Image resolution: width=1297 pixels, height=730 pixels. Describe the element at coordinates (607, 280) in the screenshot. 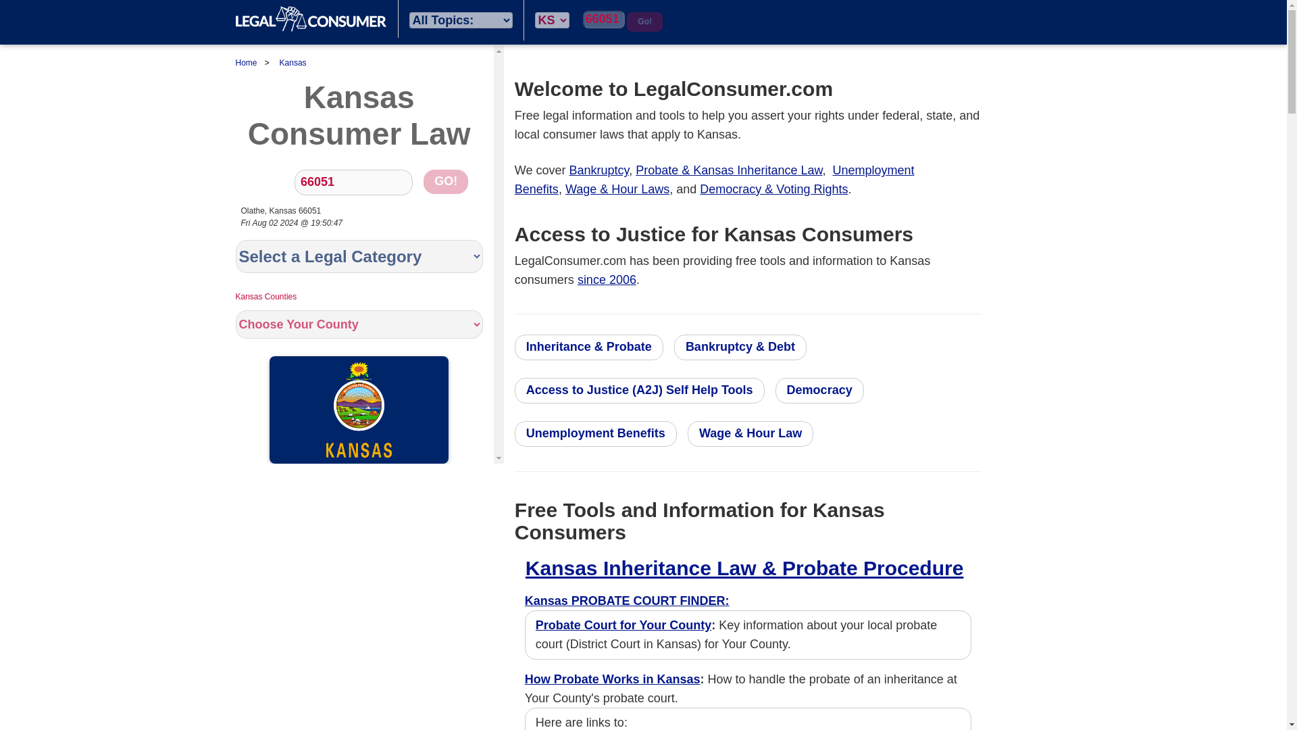

I see `since 2006` at that location.